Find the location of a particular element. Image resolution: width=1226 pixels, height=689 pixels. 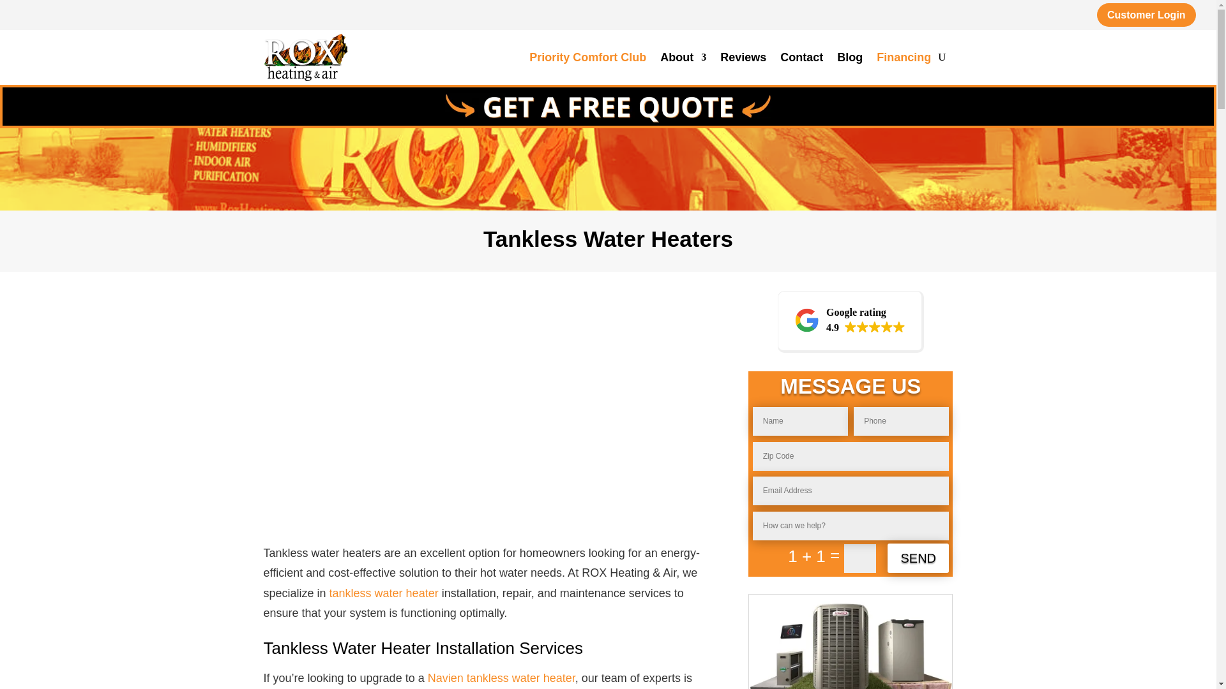

tankless water heater is located at coordinates (384, 593).